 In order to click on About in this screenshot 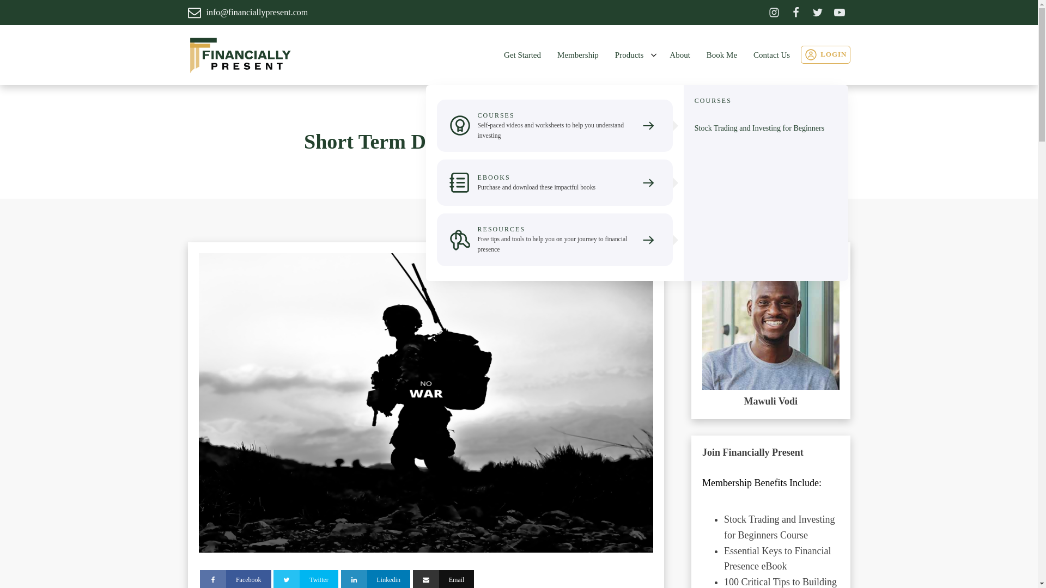, I will do `click(682, 54)`.